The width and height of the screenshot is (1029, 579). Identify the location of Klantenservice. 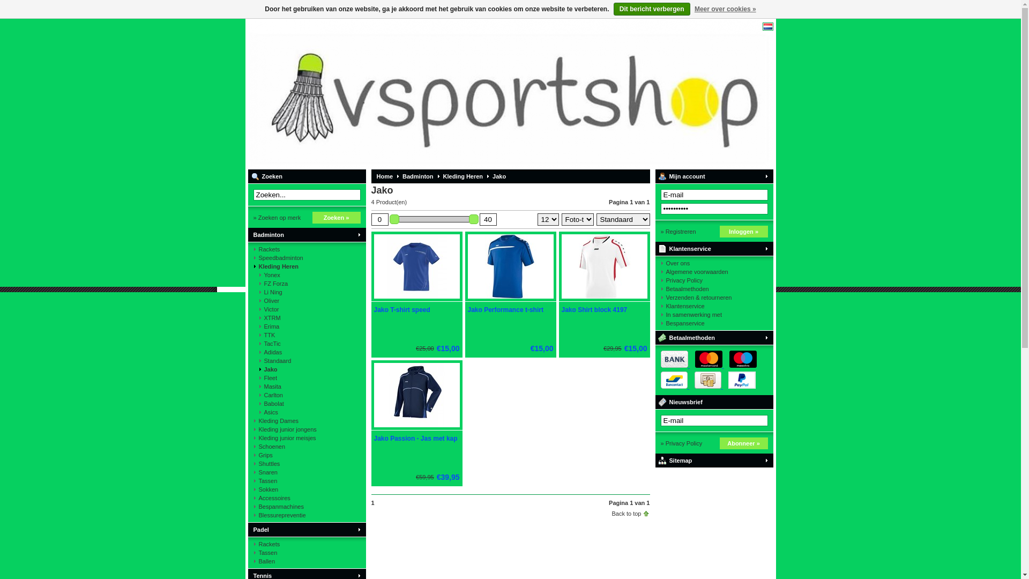
(714, 249).